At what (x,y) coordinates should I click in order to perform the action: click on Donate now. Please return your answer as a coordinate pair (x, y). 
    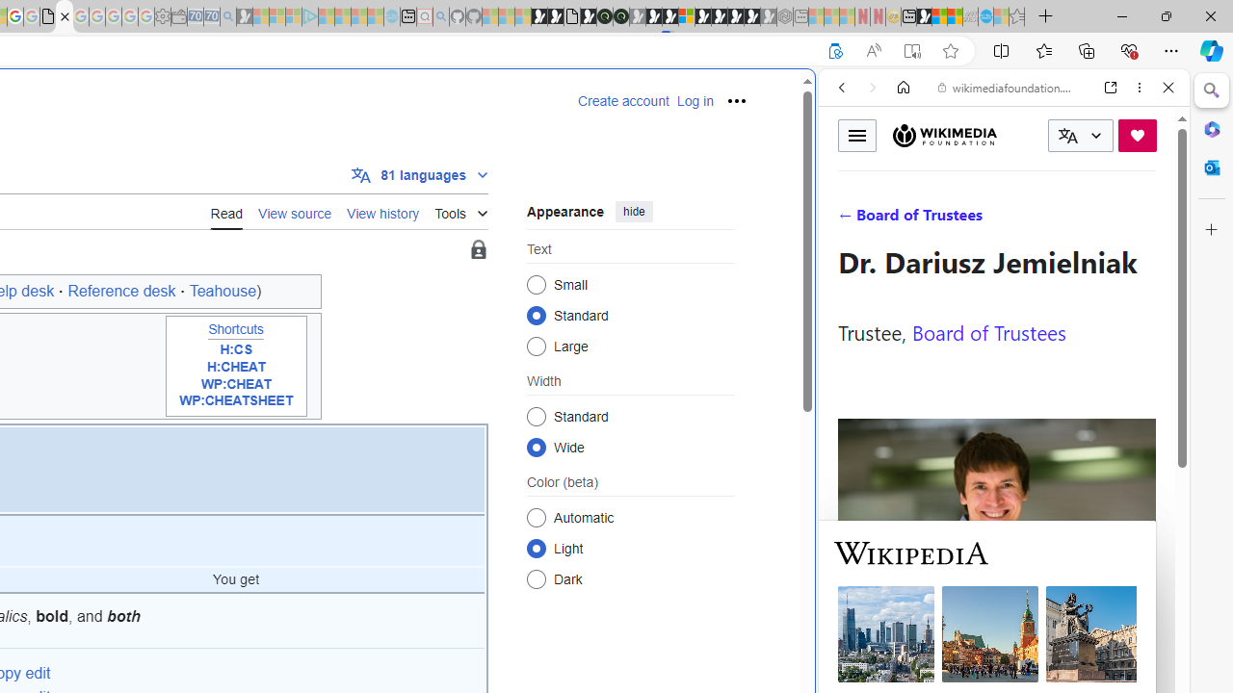
    Looking at the image, I should click on (1137, 135).